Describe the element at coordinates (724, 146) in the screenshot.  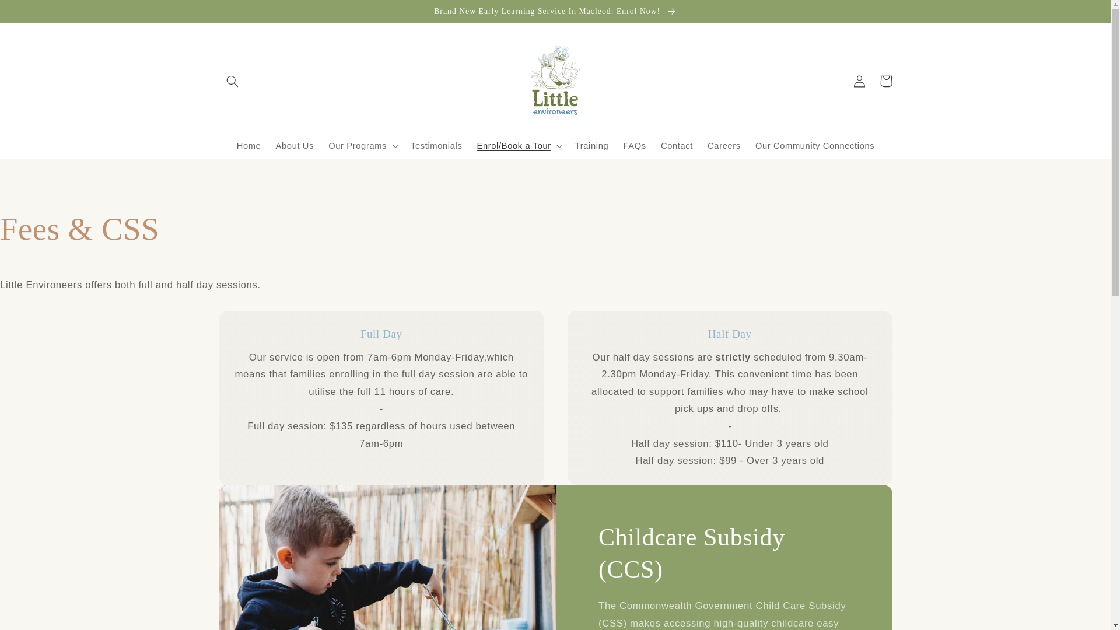
I see `Careers` at that location.